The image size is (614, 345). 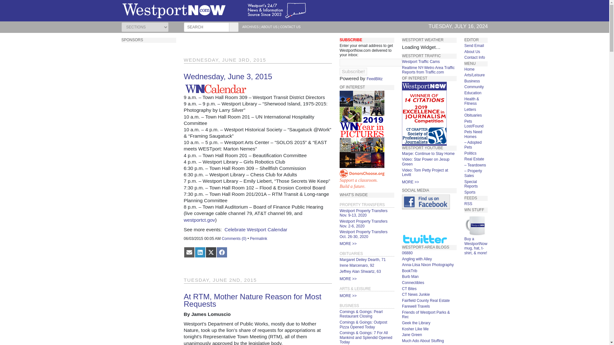 I want to click on Share on Email, so click(x=189, y=252).